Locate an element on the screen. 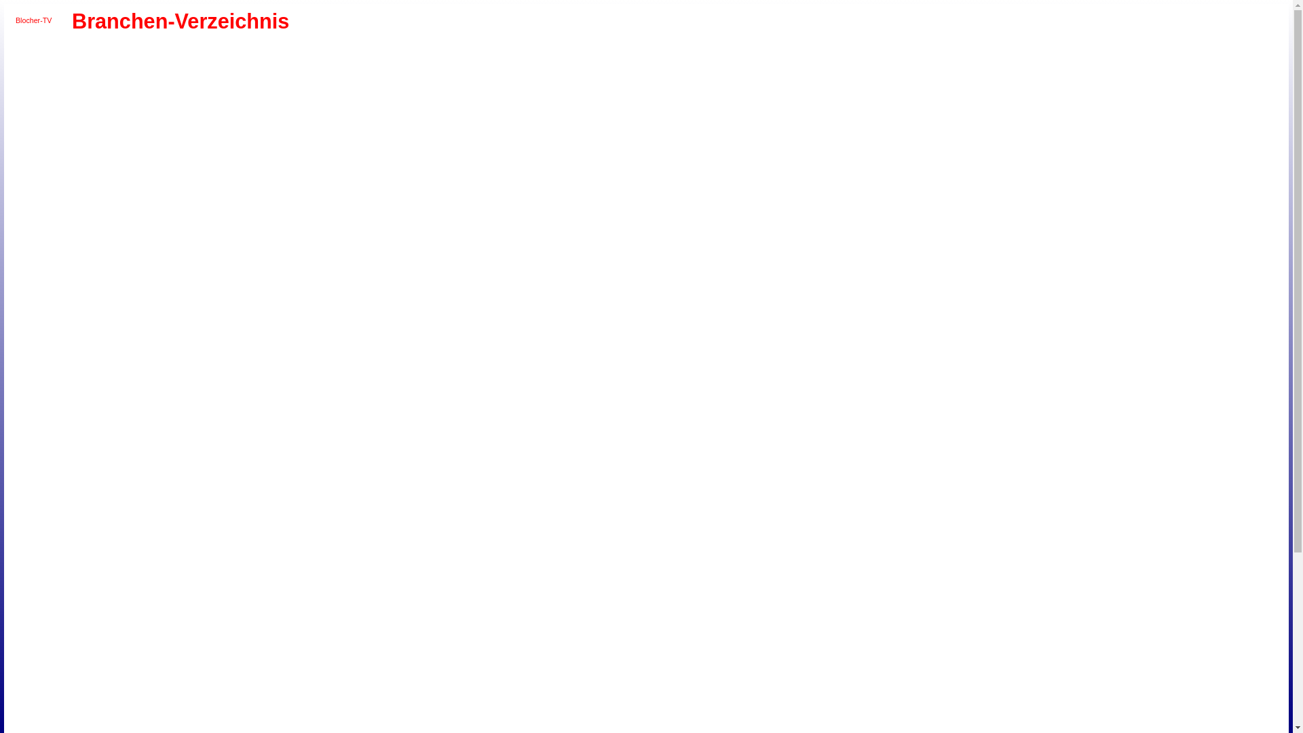 The height and width of the screenshot is (733, 1303). Schloss-Schadau Friedli Guy Schadaupark  Thun Restaurant  is located at coordinates (284, 710).